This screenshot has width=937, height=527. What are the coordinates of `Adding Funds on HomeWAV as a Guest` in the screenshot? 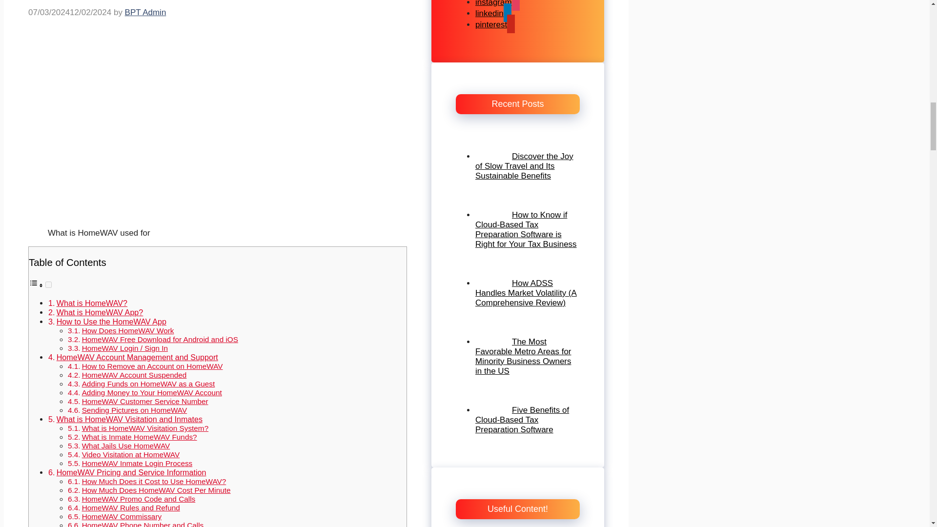 It's located at (148, 384).